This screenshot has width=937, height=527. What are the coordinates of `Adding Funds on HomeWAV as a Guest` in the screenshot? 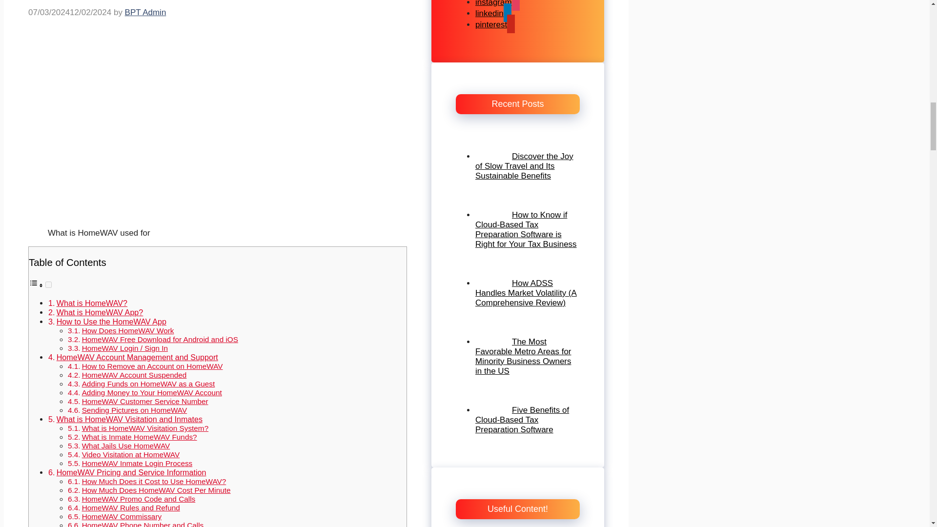 It's located at (148, 384).